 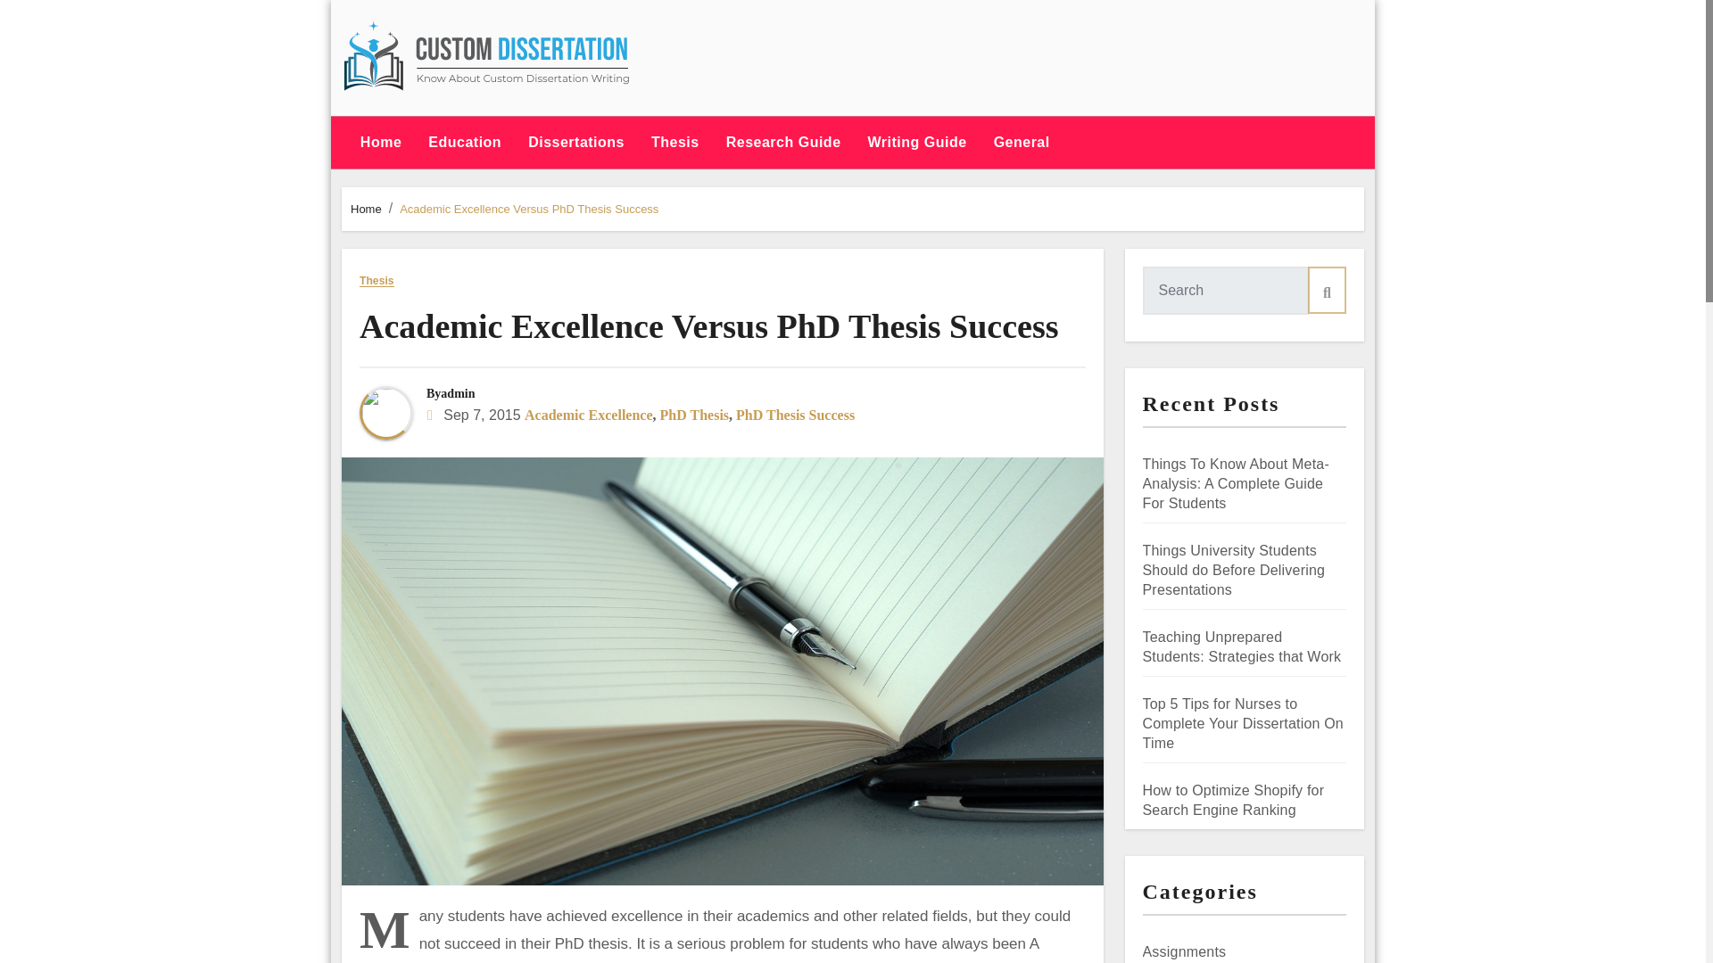 I want to click on Permalink to: Academic Excellence Versus PhD Thesis Success, so click(x=708, y=325).